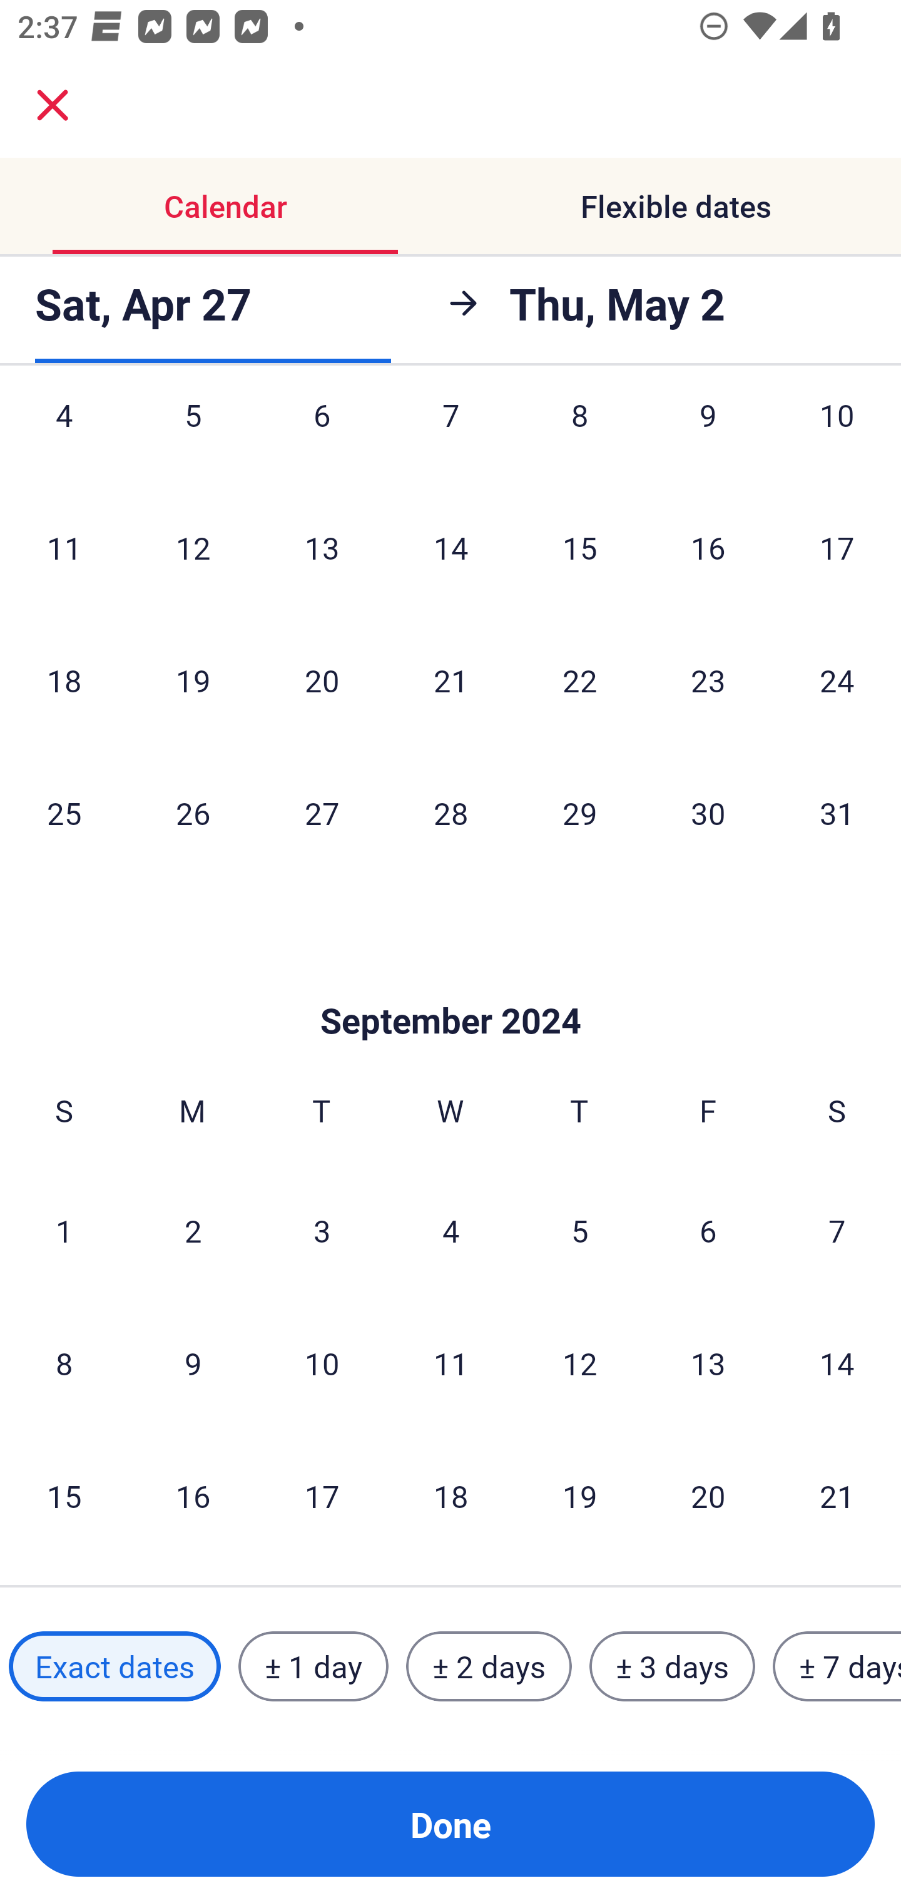 The image size is (901, 1903). I want to click on 15 Sunday, September 15, 2024, so click(64, 1495).